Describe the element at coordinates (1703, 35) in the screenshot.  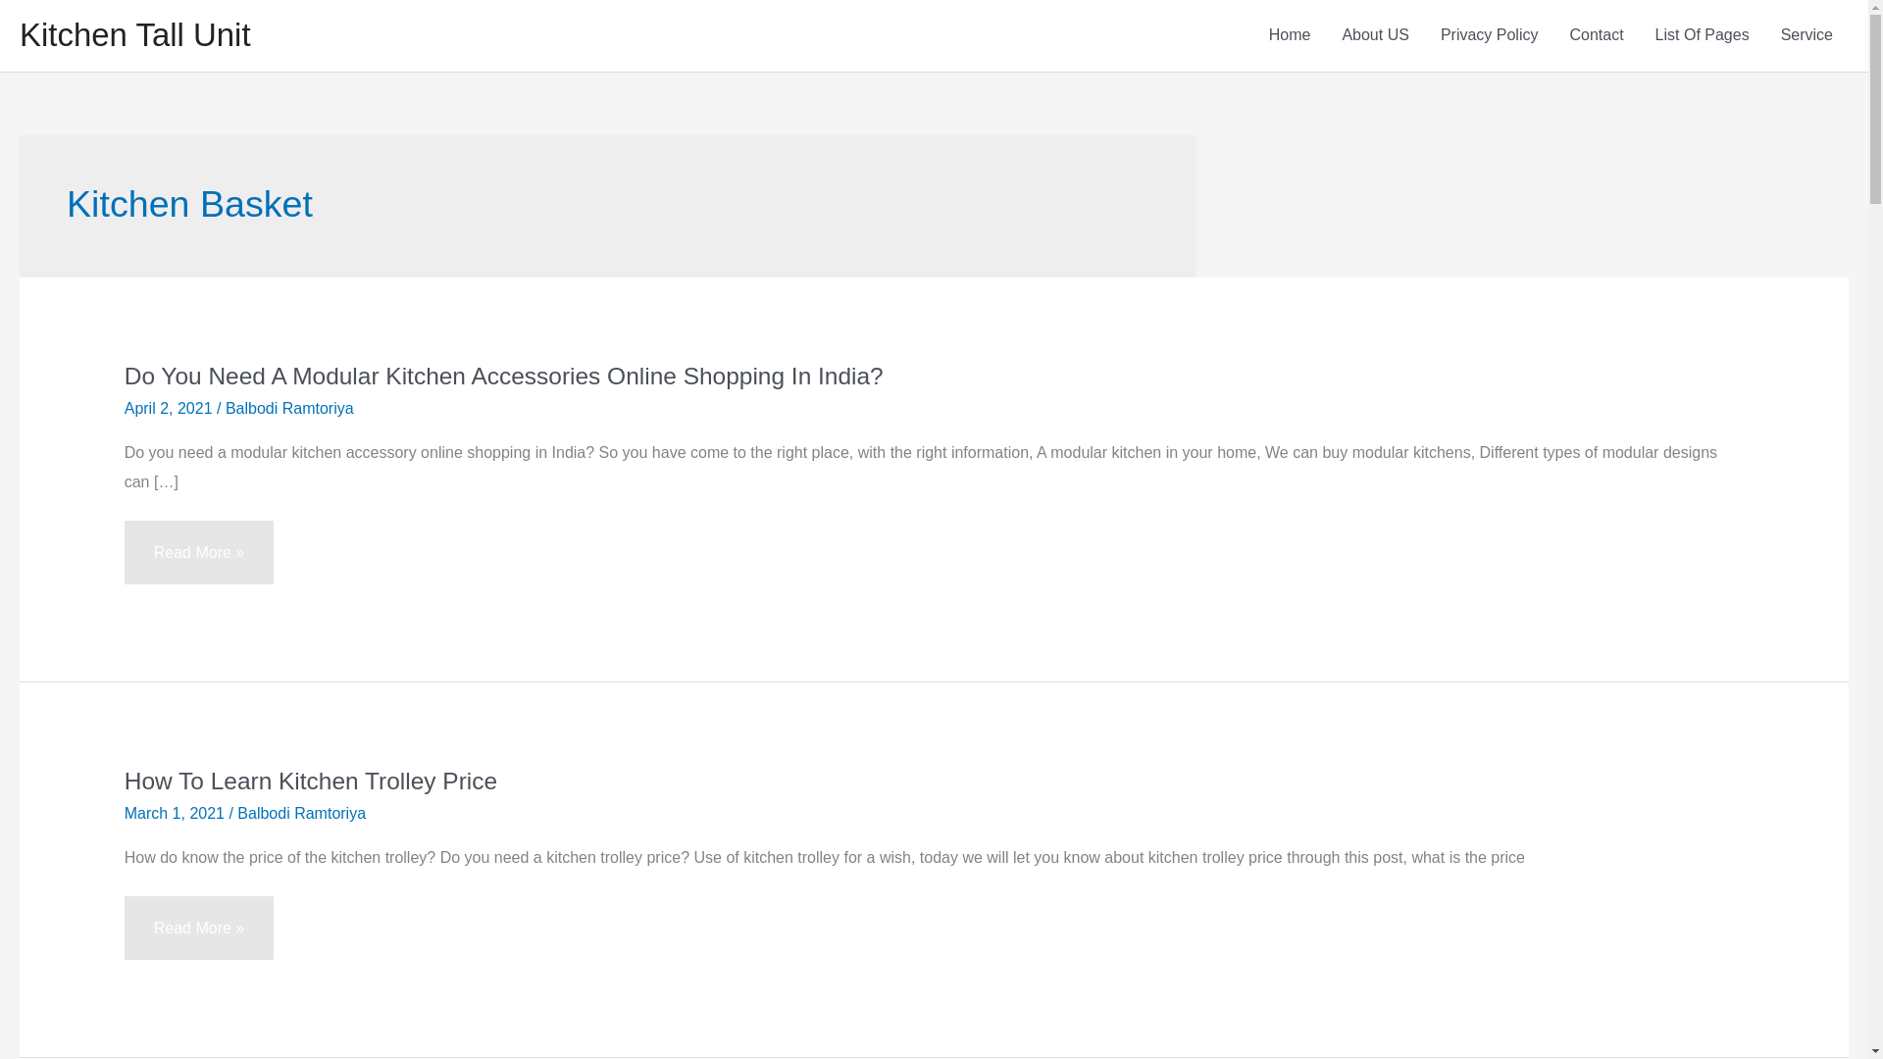
I see `List Of Pages` at that location.